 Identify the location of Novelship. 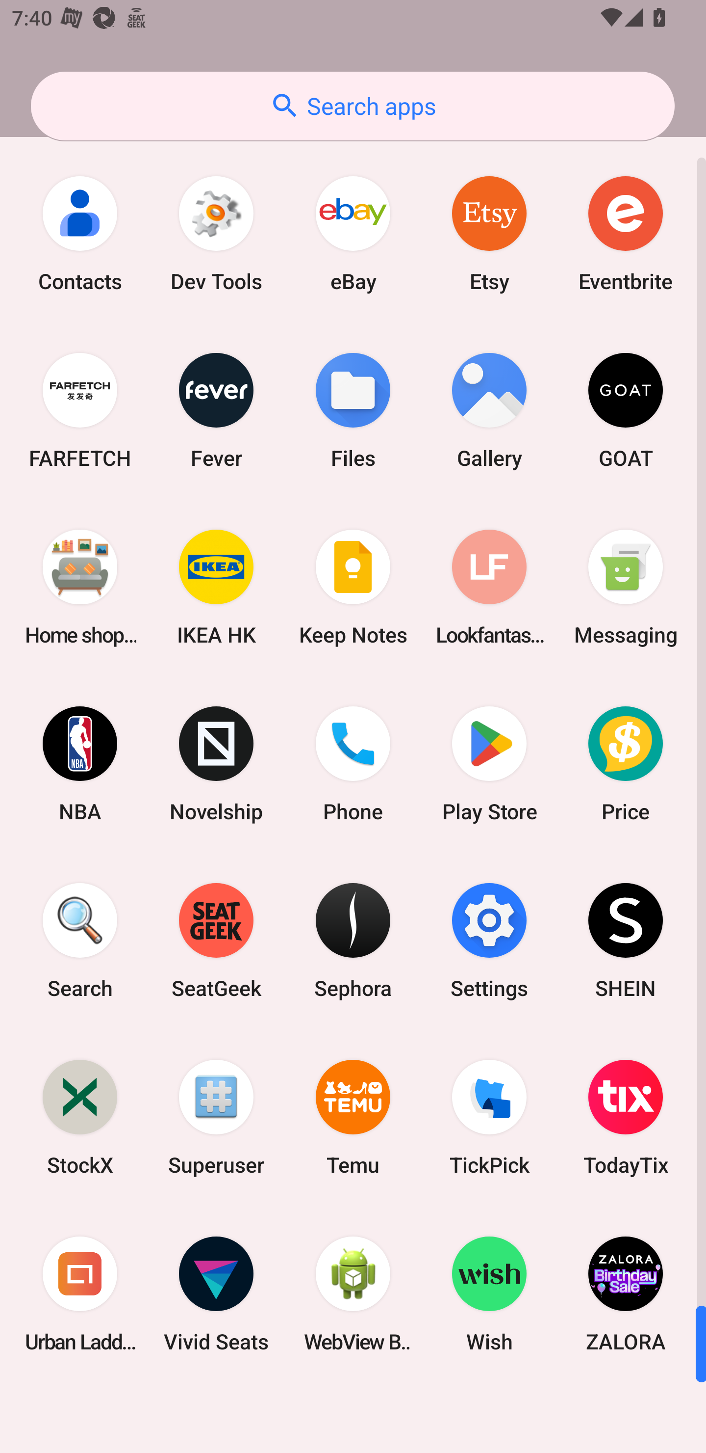
(216, 763).